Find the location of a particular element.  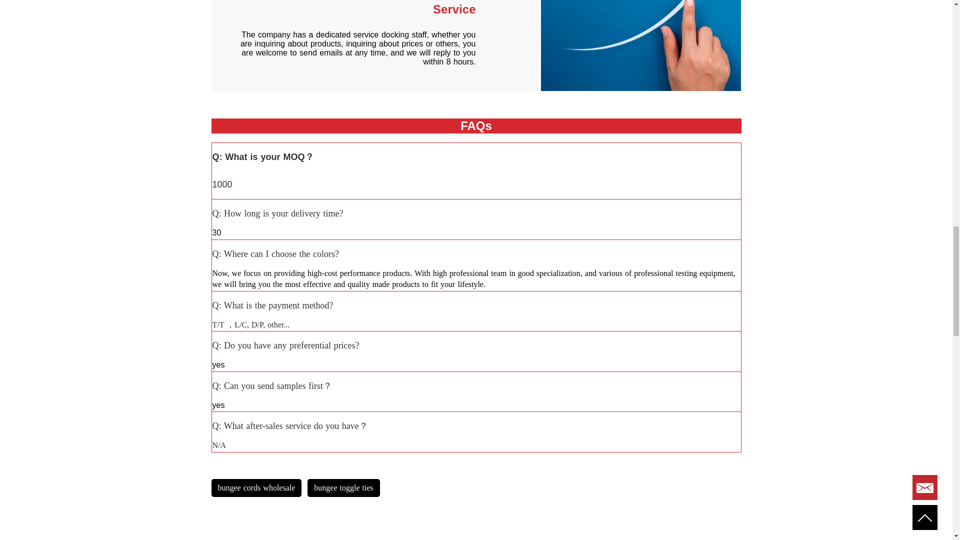

bungee cords wholesale is located at coordinates (256, 487).